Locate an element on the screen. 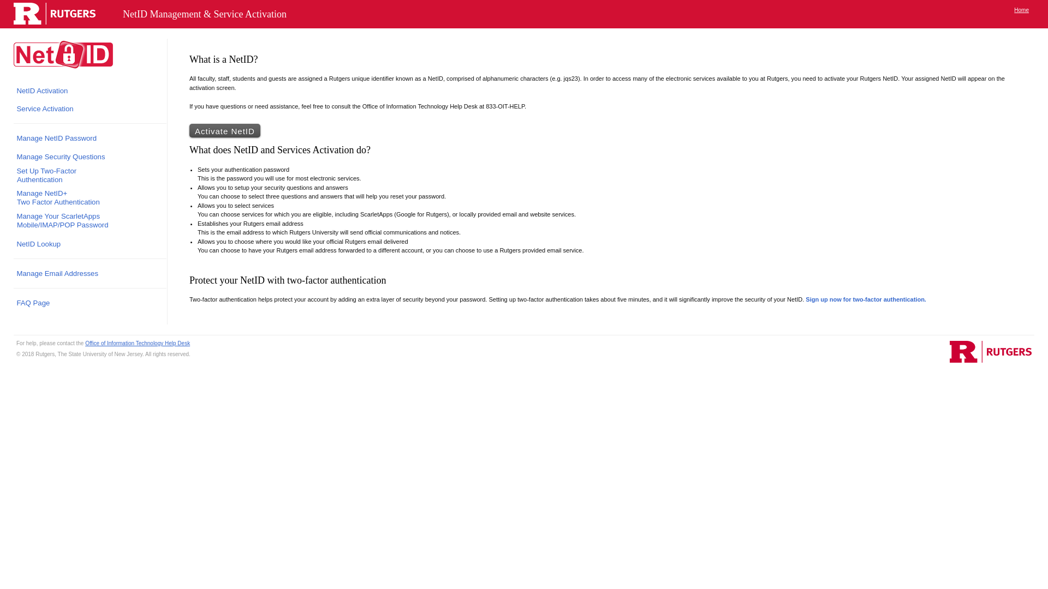  go to Rutgers University home page is located at coordinates (990, 352).